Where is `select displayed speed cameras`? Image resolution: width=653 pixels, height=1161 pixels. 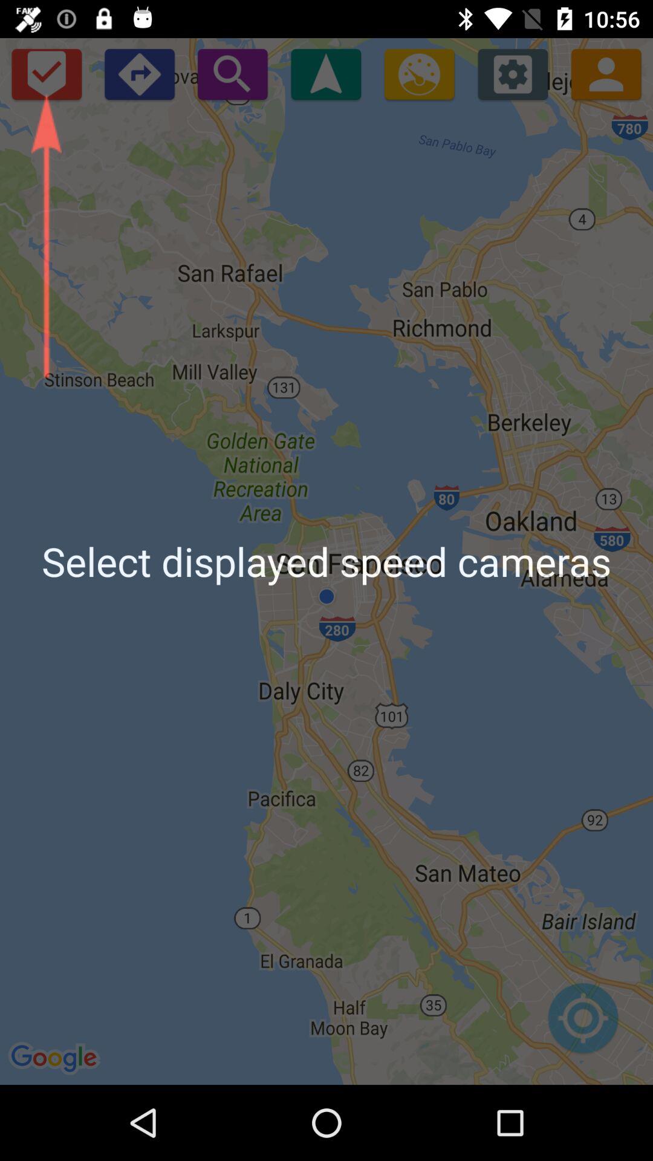 select displayed speed cameras is located at coordinates (326, 74).